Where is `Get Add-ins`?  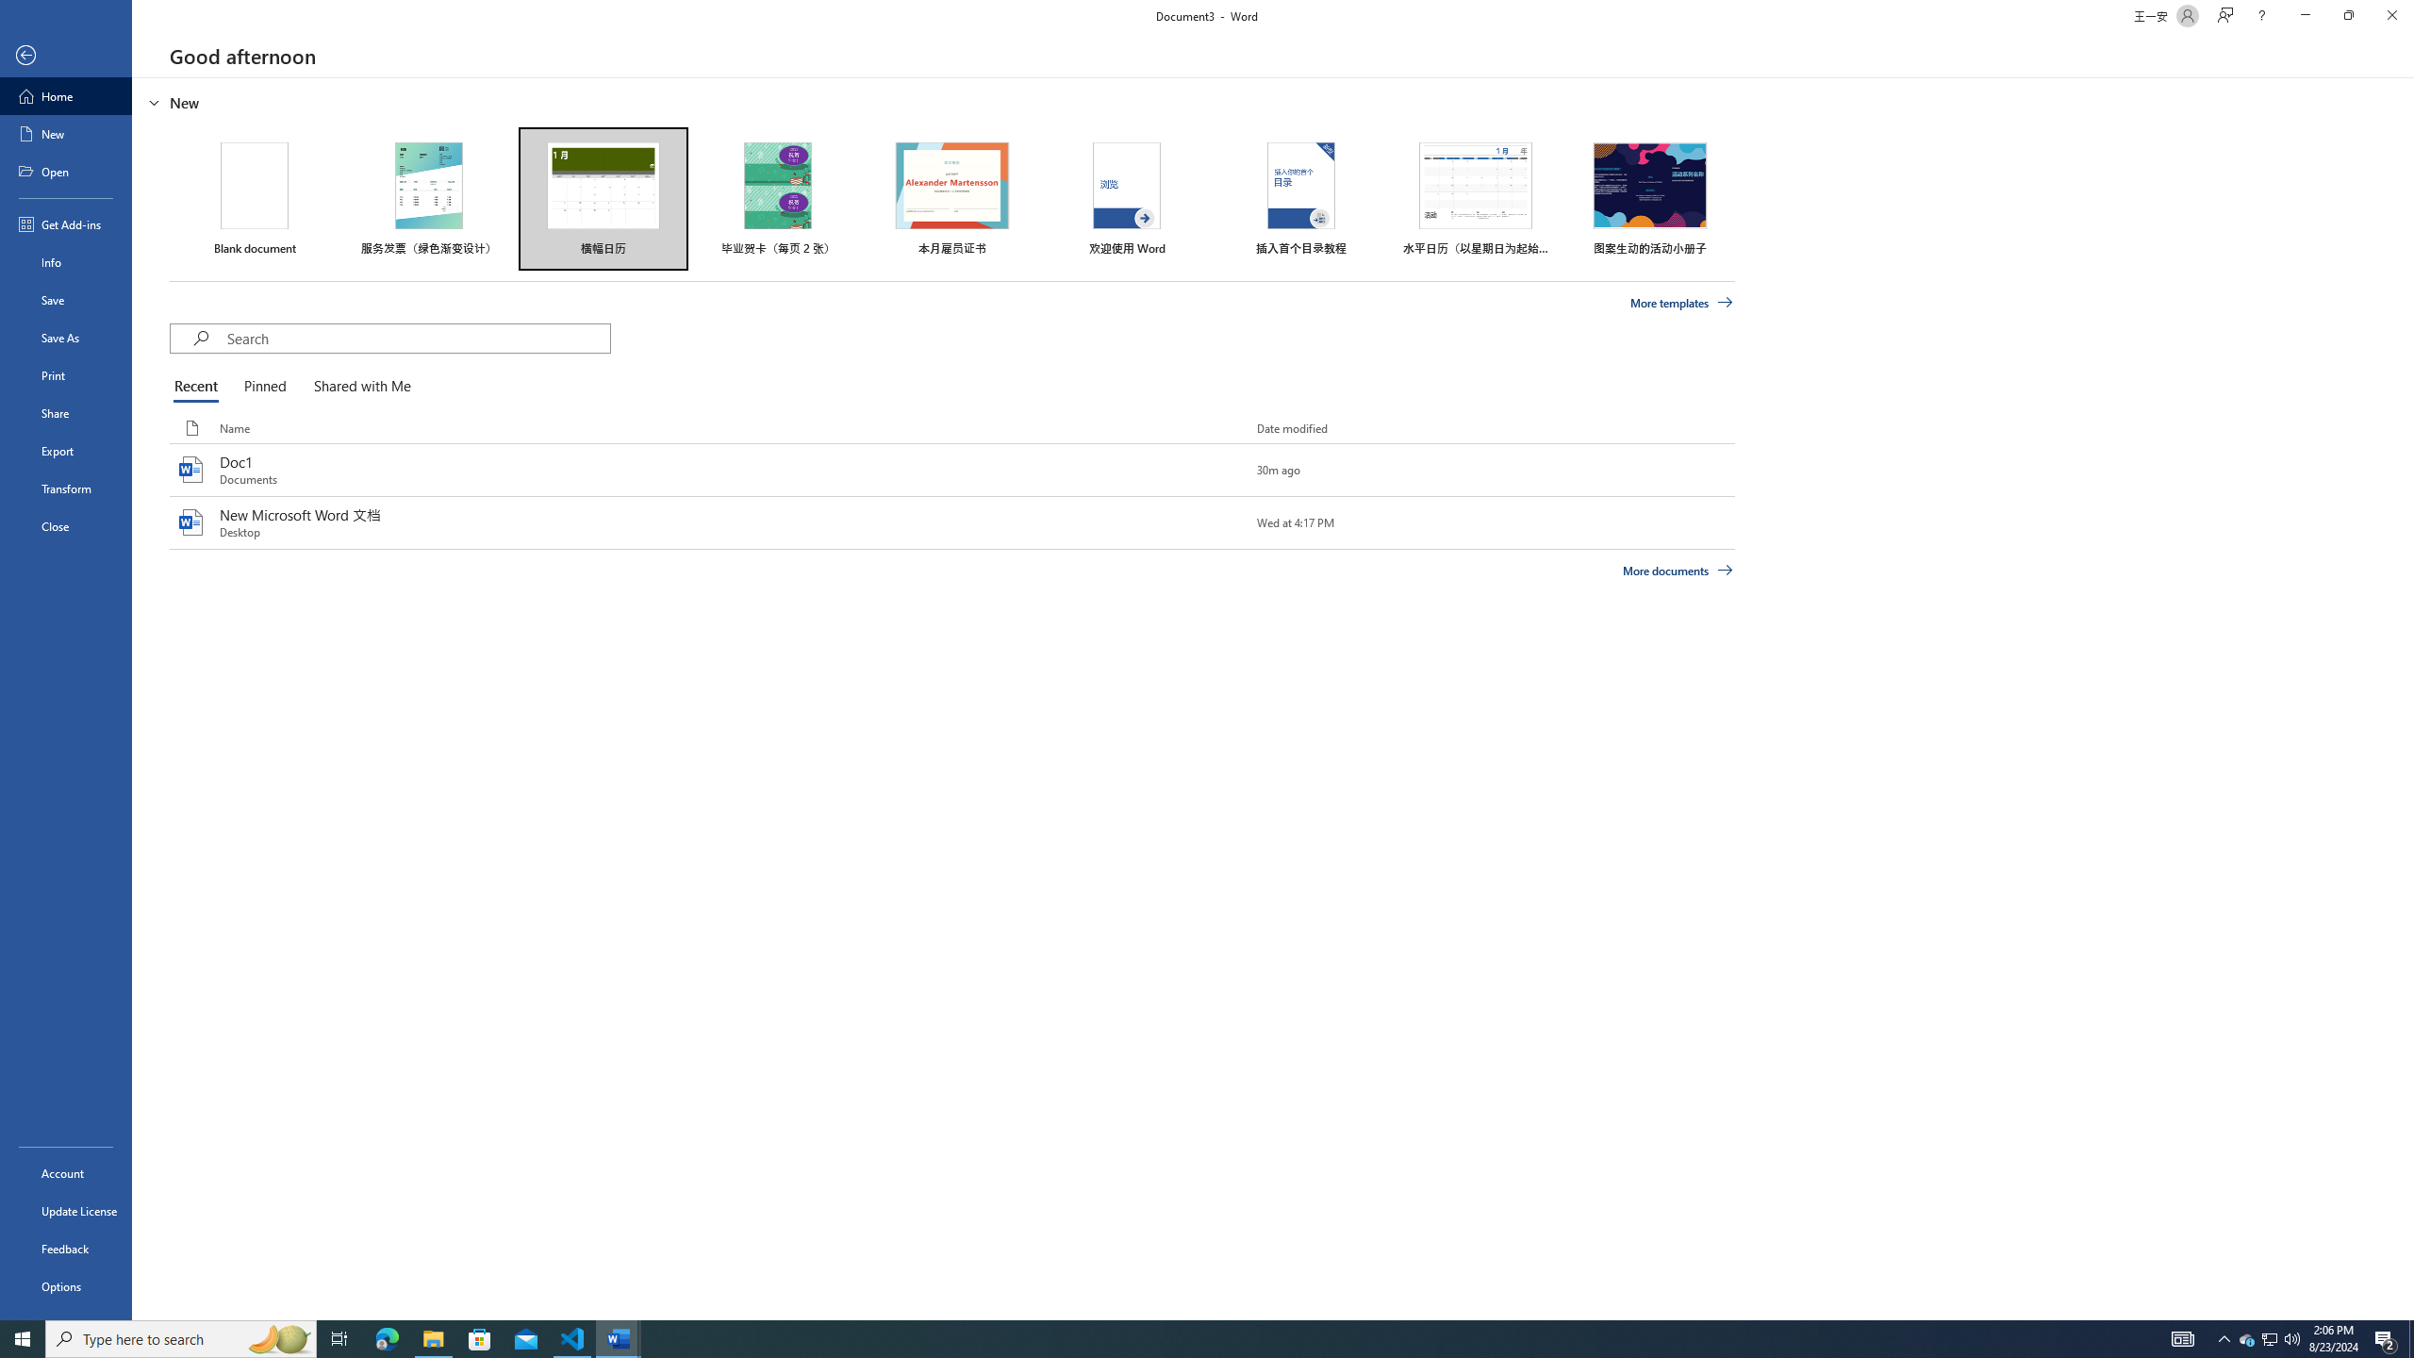
Get Add-ins is located at coordinates (66, 224).